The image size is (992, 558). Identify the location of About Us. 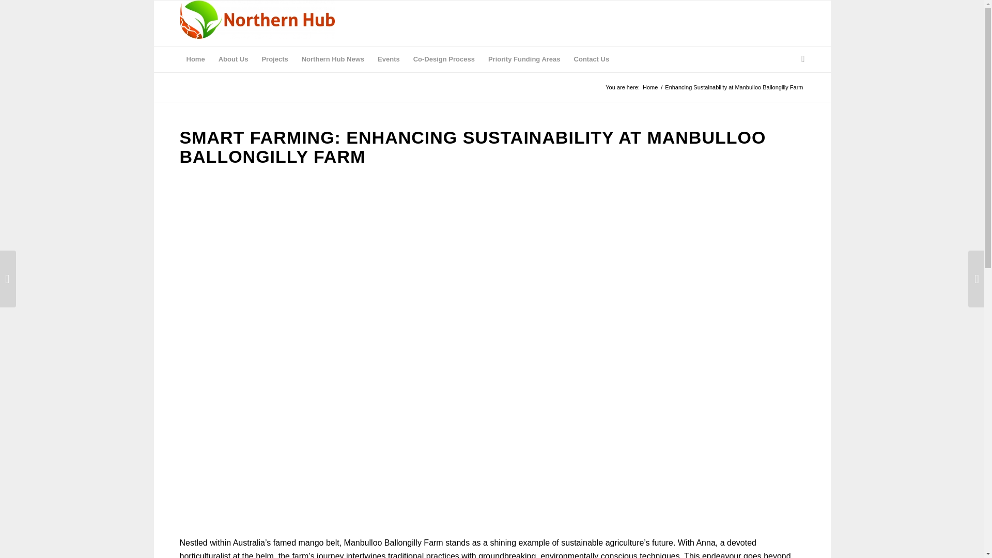
(234, 59).